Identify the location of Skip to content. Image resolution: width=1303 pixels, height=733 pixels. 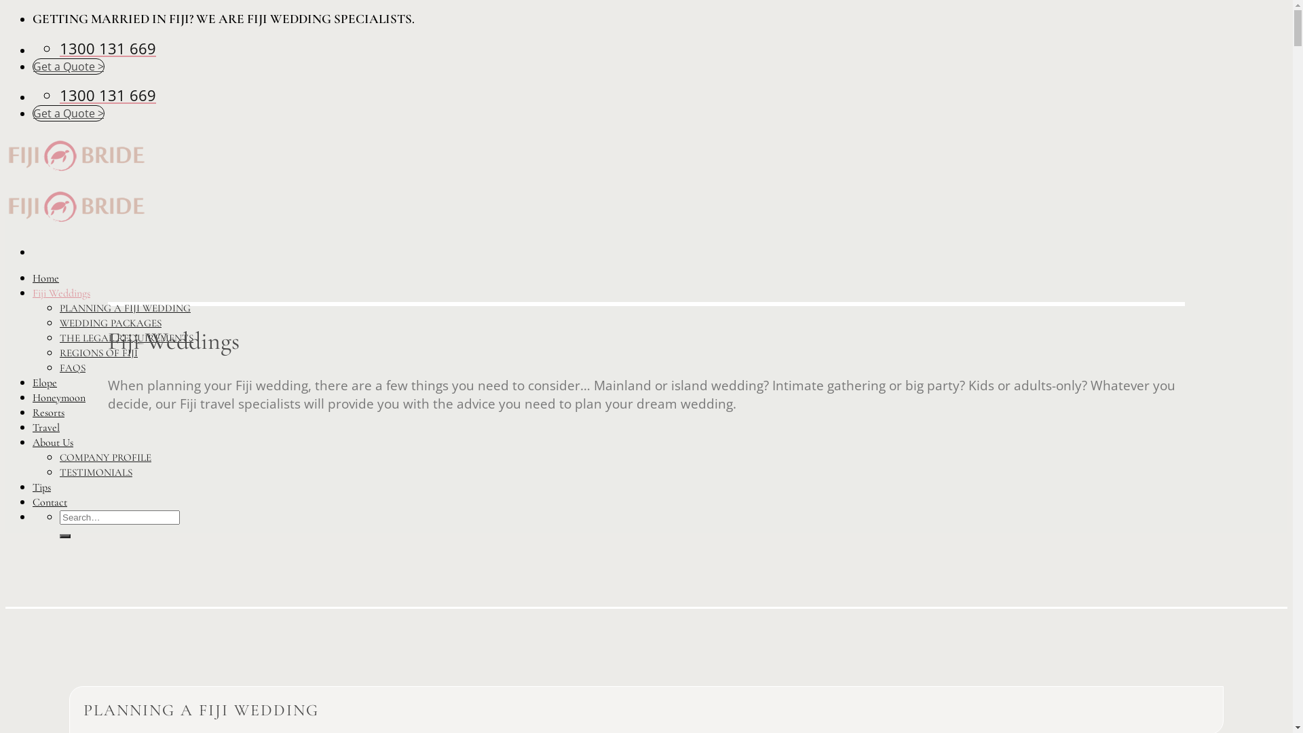
(5, 11).